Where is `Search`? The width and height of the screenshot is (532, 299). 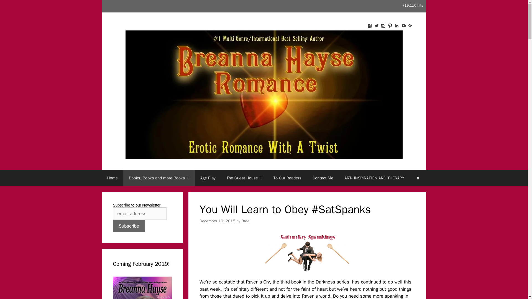 Search is located at coordinates (418, 178).